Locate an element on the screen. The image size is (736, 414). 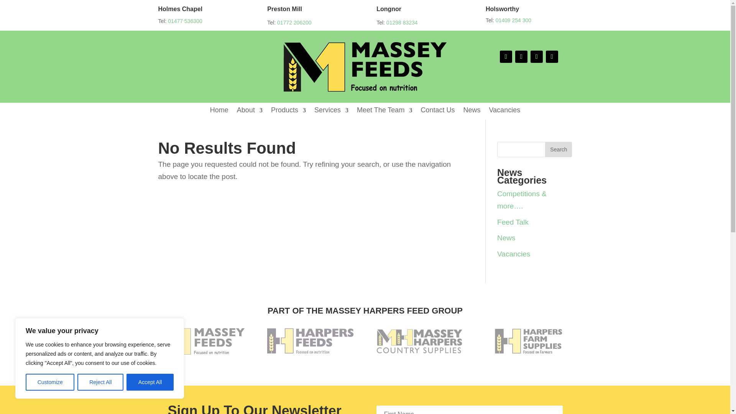
01409 254 300 is located at coordinates (513, 20).